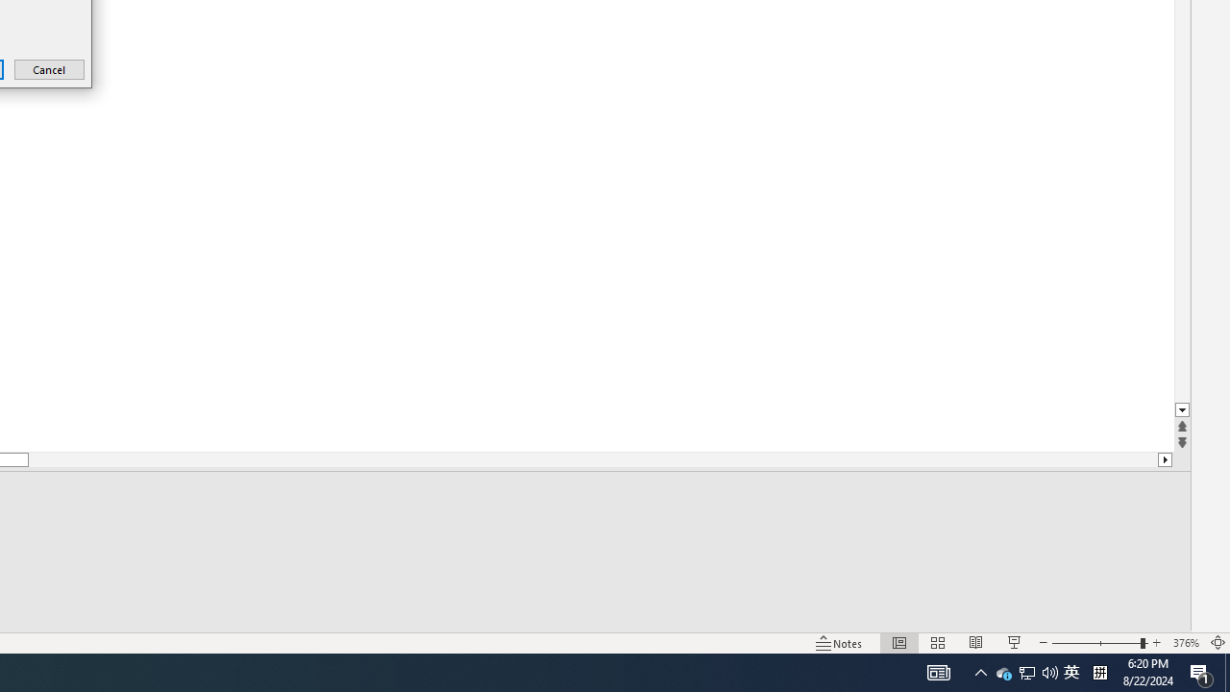 The width and height of the screenshot is (1230, 692). What do you see at coordinates (1186, 642) in the screenshot?
I see `Zoom 376%` at bounding box center [1186, 642].